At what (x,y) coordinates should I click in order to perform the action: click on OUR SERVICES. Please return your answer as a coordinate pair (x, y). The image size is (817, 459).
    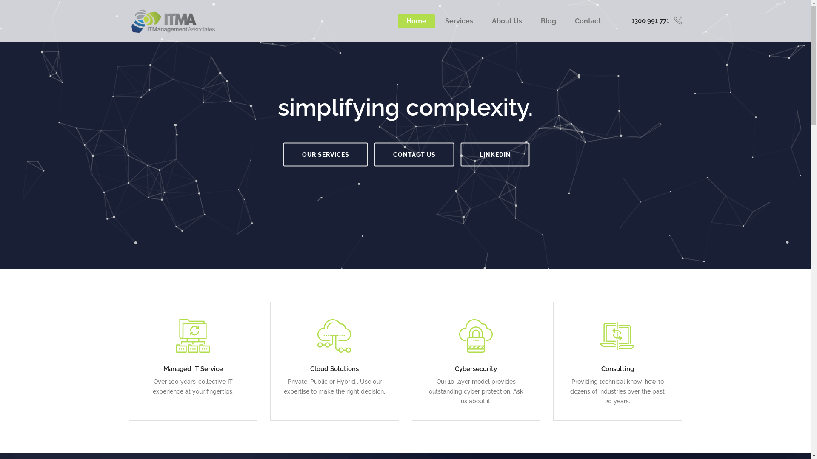
    Looking at the image, I should click on (326, 154).